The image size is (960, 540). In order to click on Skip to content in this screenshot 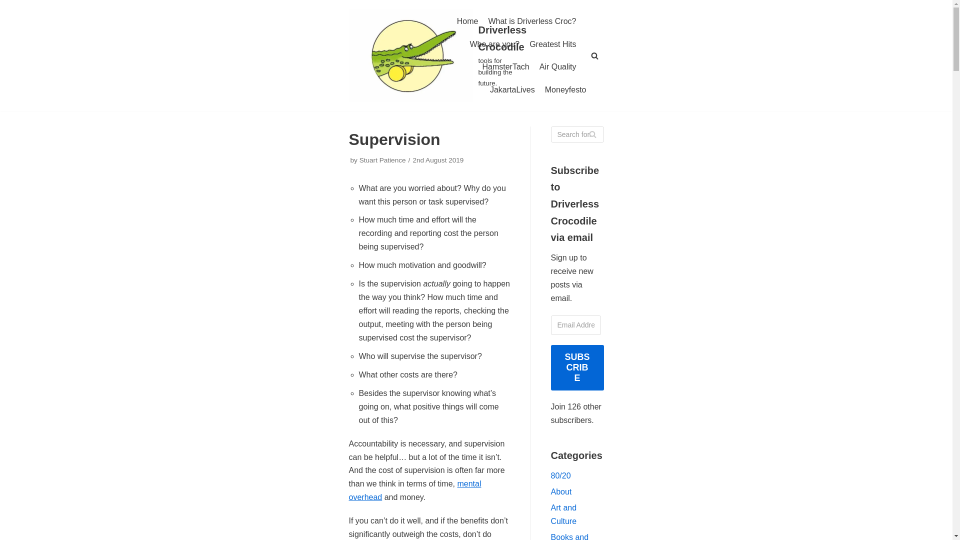, I will do `click(10, 5)`.